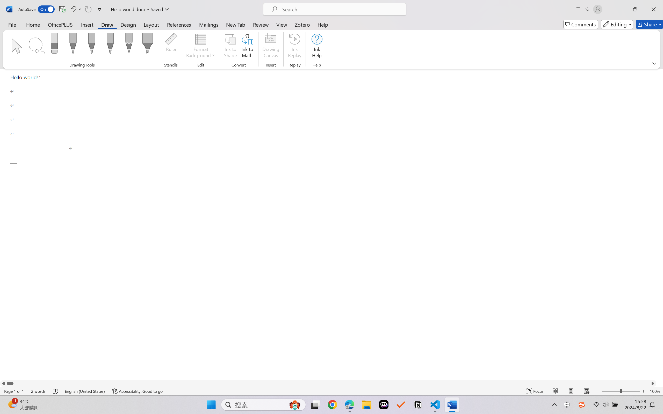 Image resolution: width=663 pixels, height=414 pixels. I want to click on More Options, so click(80, 9).